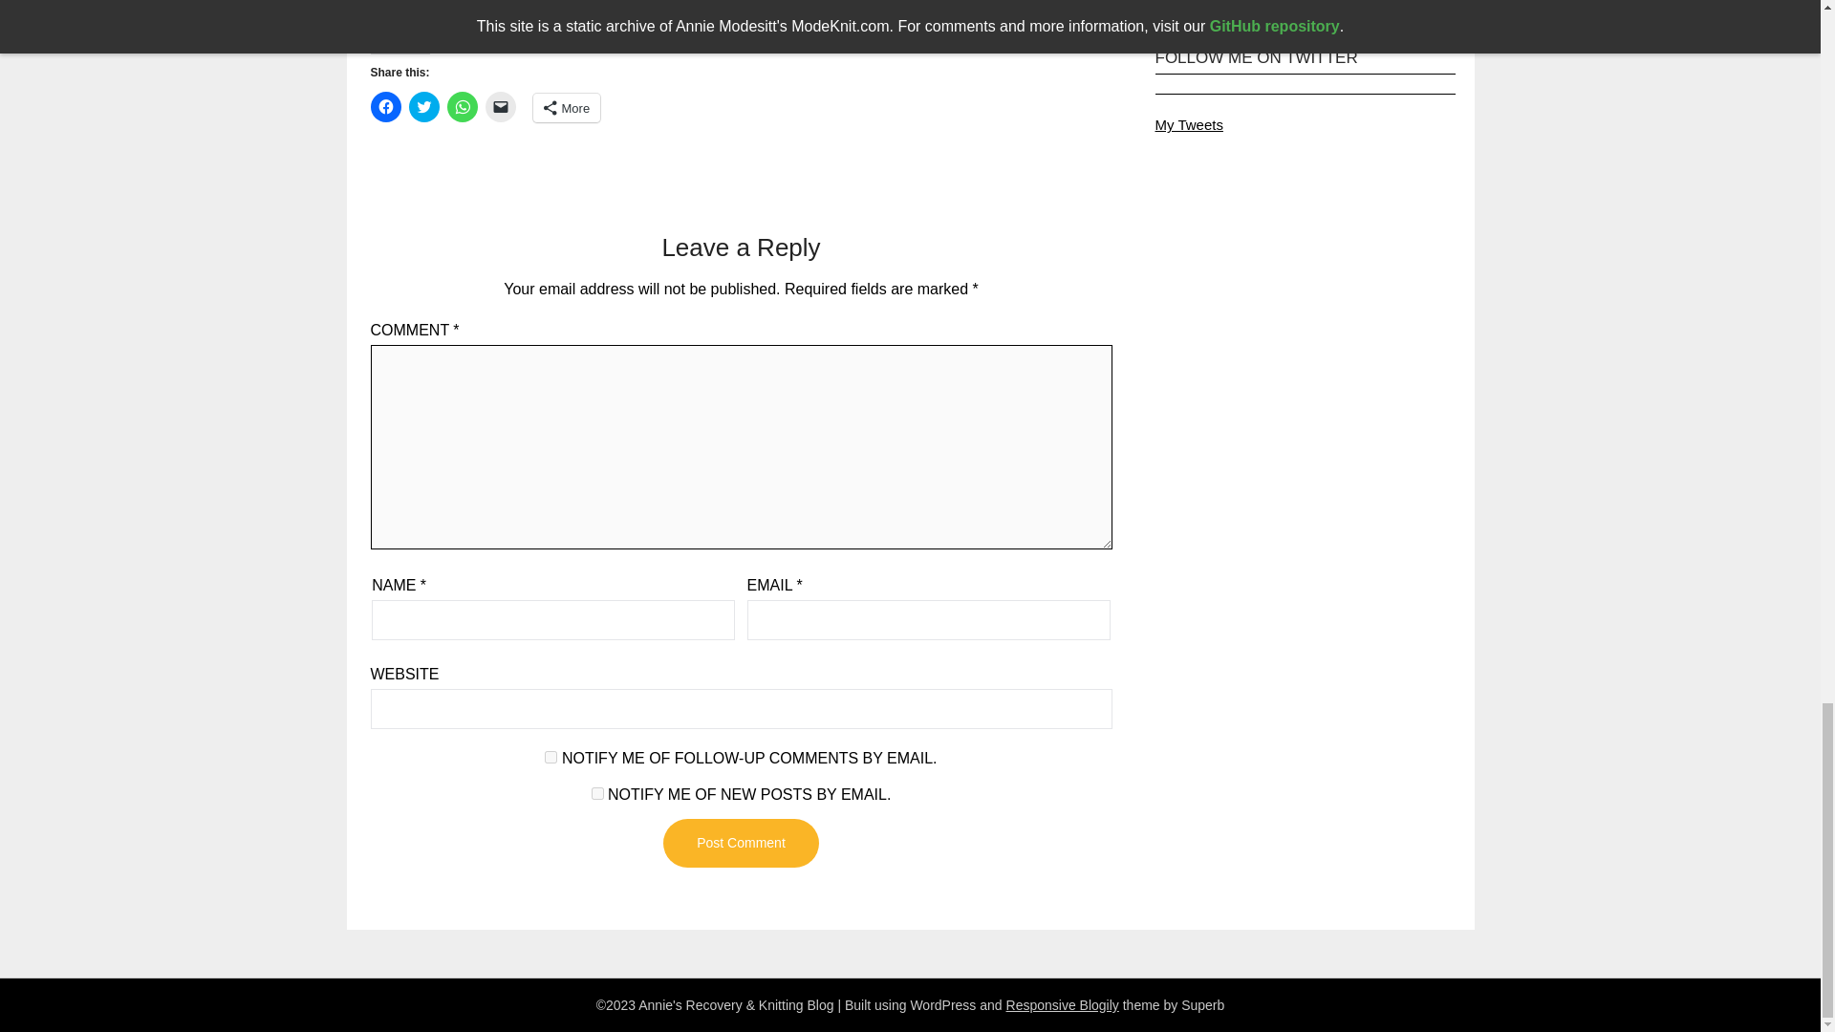 The width and height of the screenshot is (1835, 1032). Describe the element at coordinates (740, 843) in the screenshot. I see `Post Comment` at that location.